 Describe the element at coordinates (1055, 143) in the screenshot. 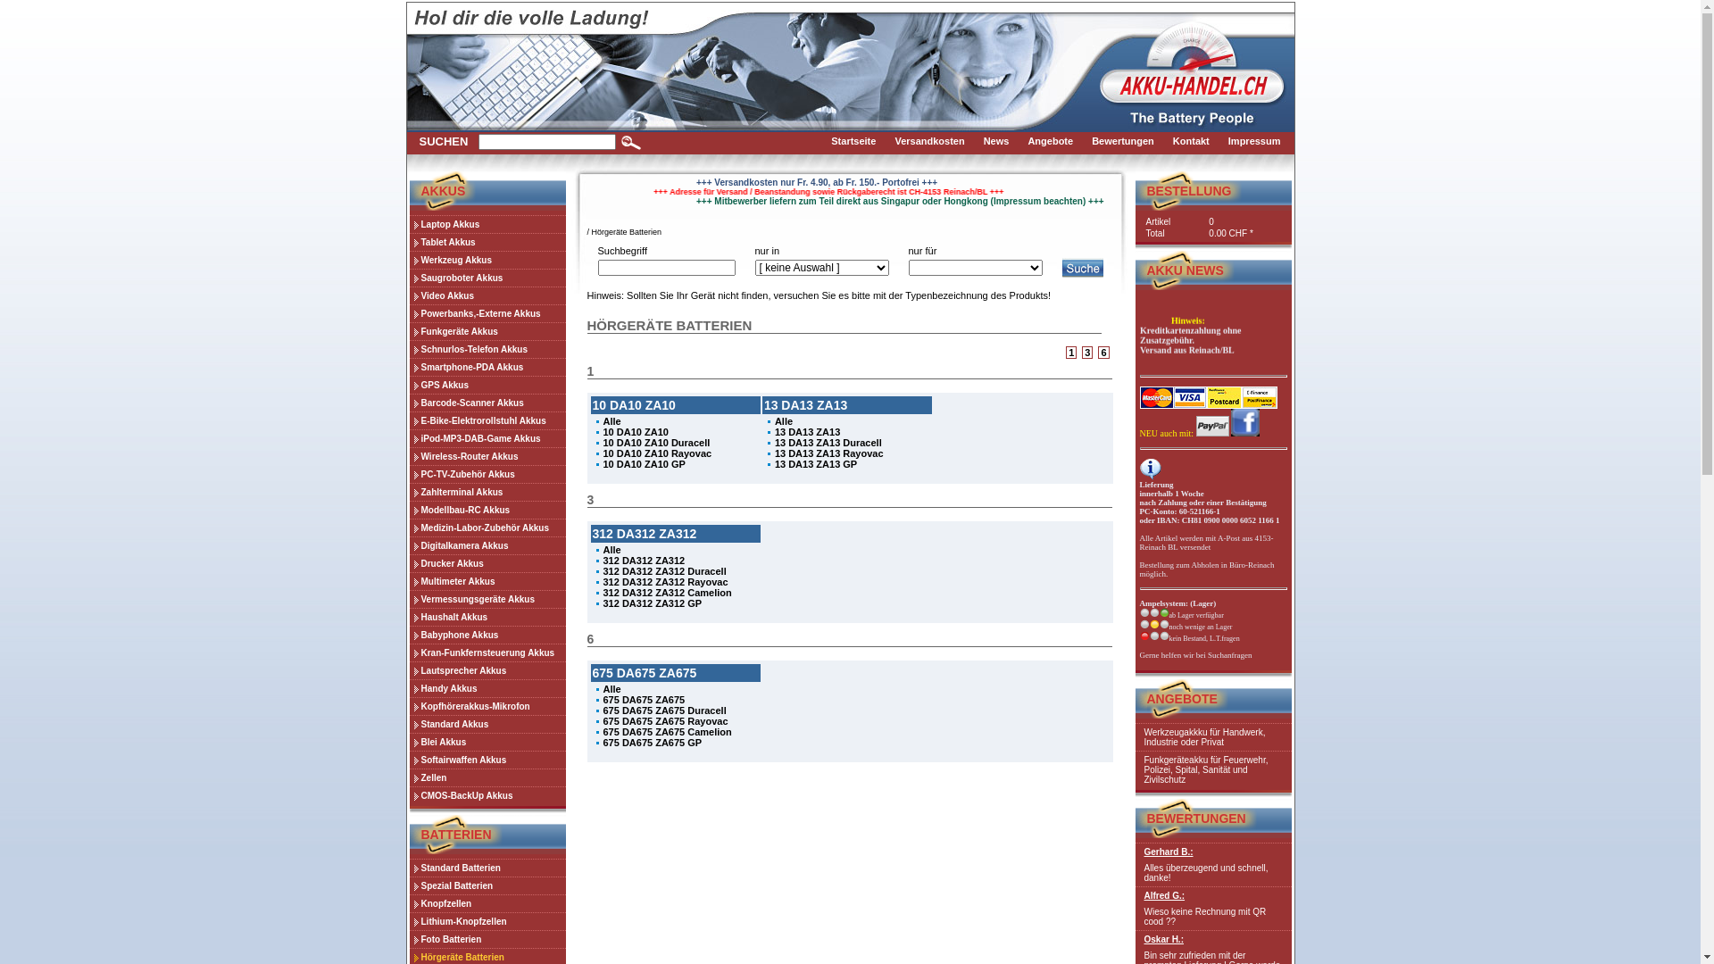

I see `Angebote` at that location.